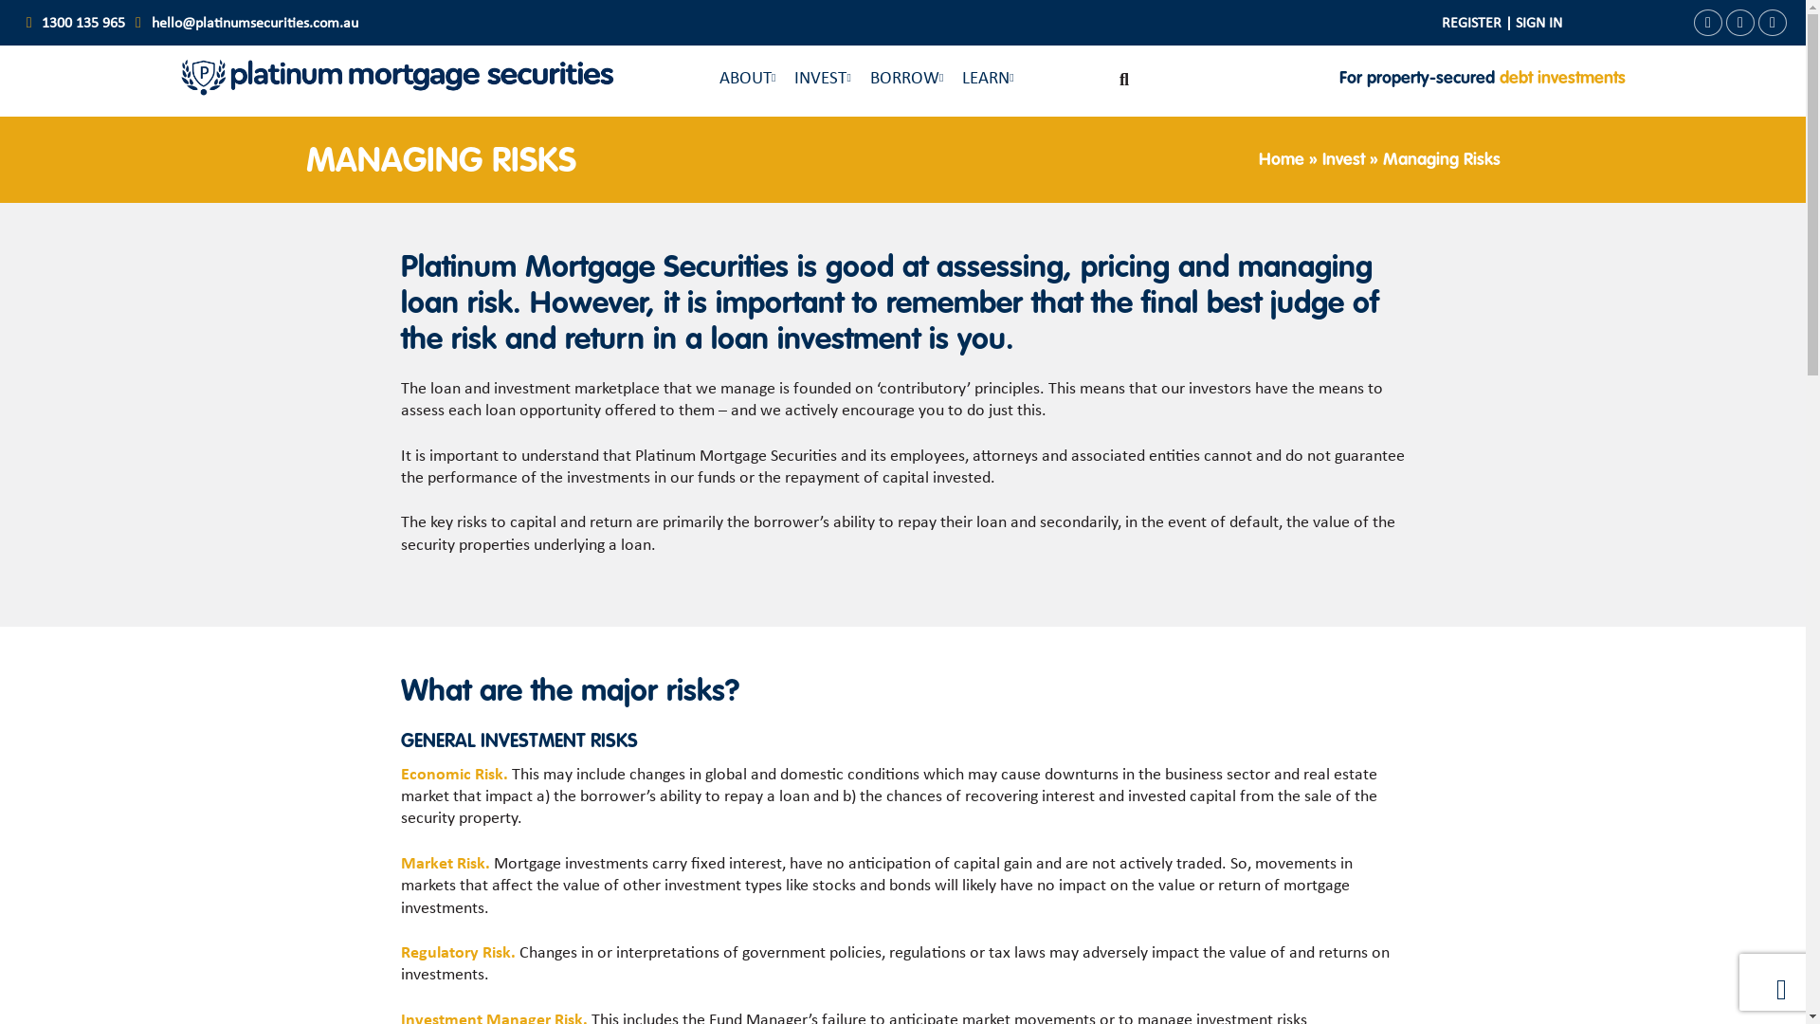  I want to click on hello@platinumsecurities.com.au, so click(255, 24).